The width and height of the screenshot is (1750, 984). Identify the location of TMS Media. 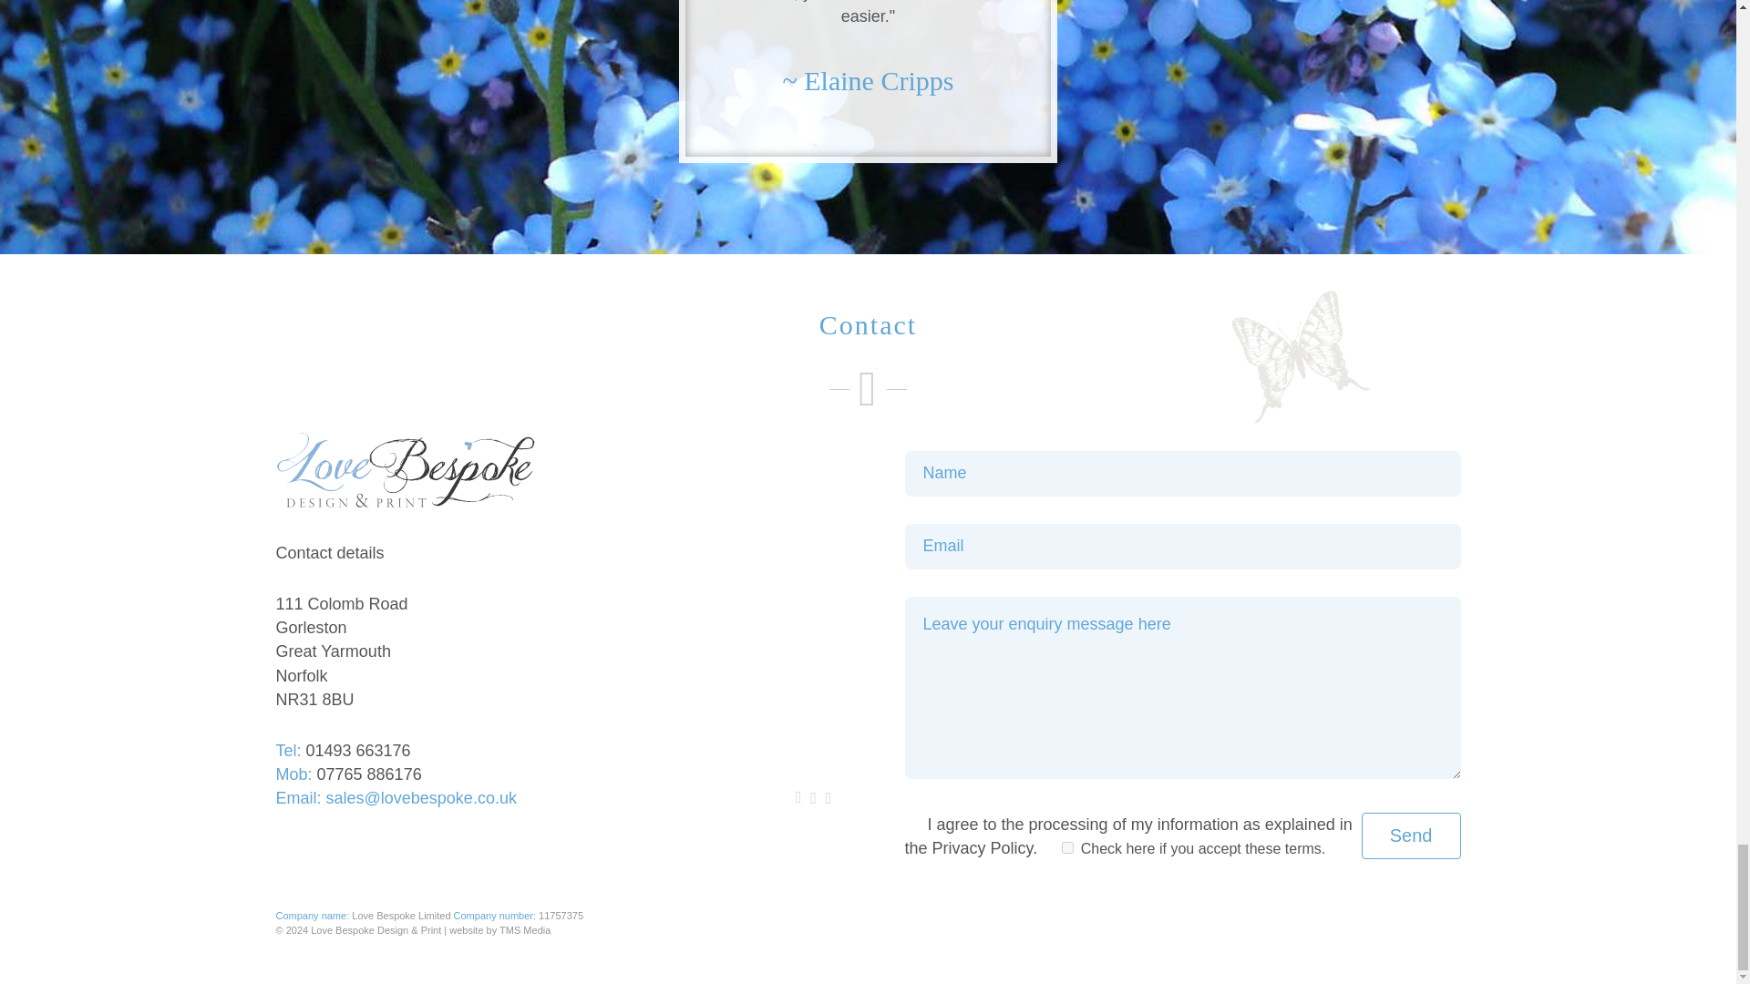
(525, 930).